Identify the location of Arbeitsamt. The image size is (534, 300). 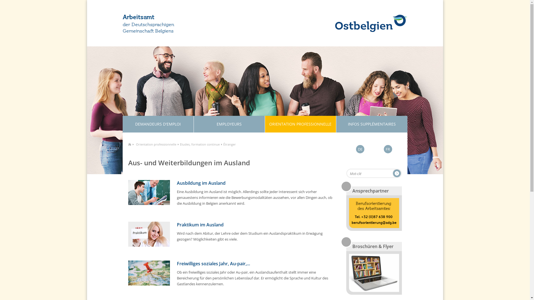
(170, 17).